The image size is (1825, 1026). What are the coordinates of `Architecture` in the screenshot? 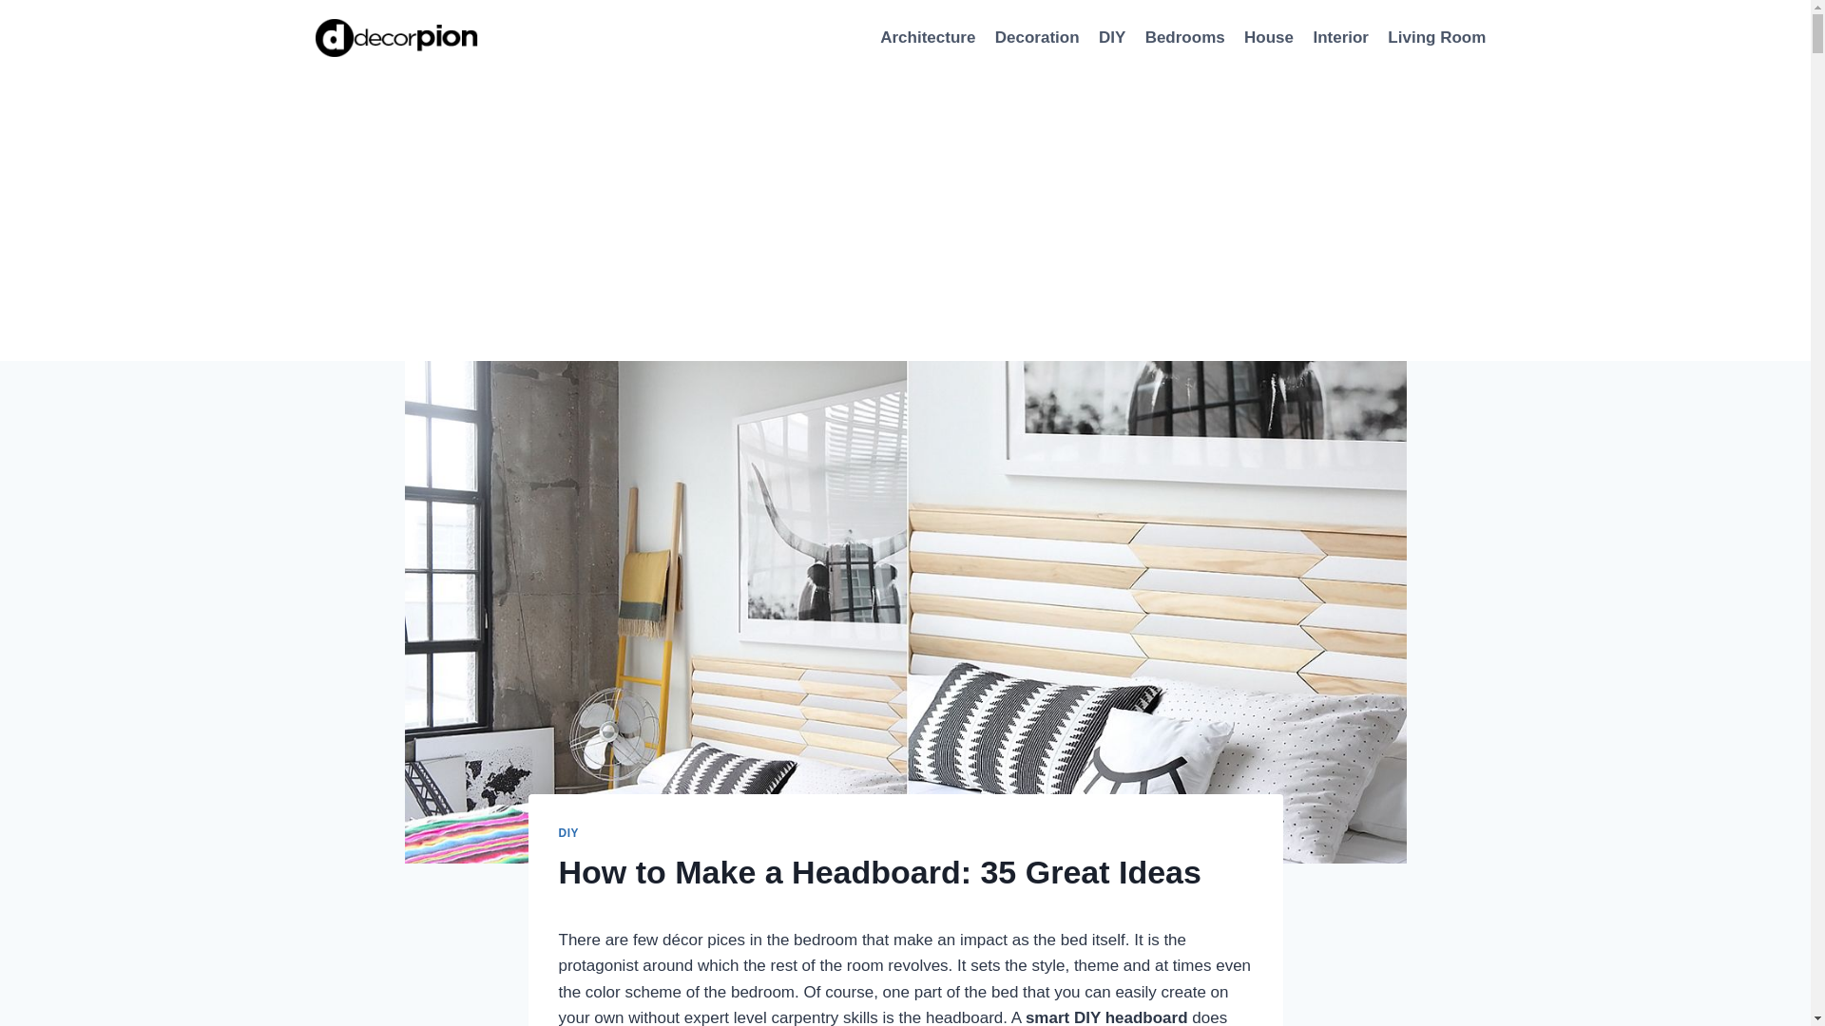 It's located at (928, 38).